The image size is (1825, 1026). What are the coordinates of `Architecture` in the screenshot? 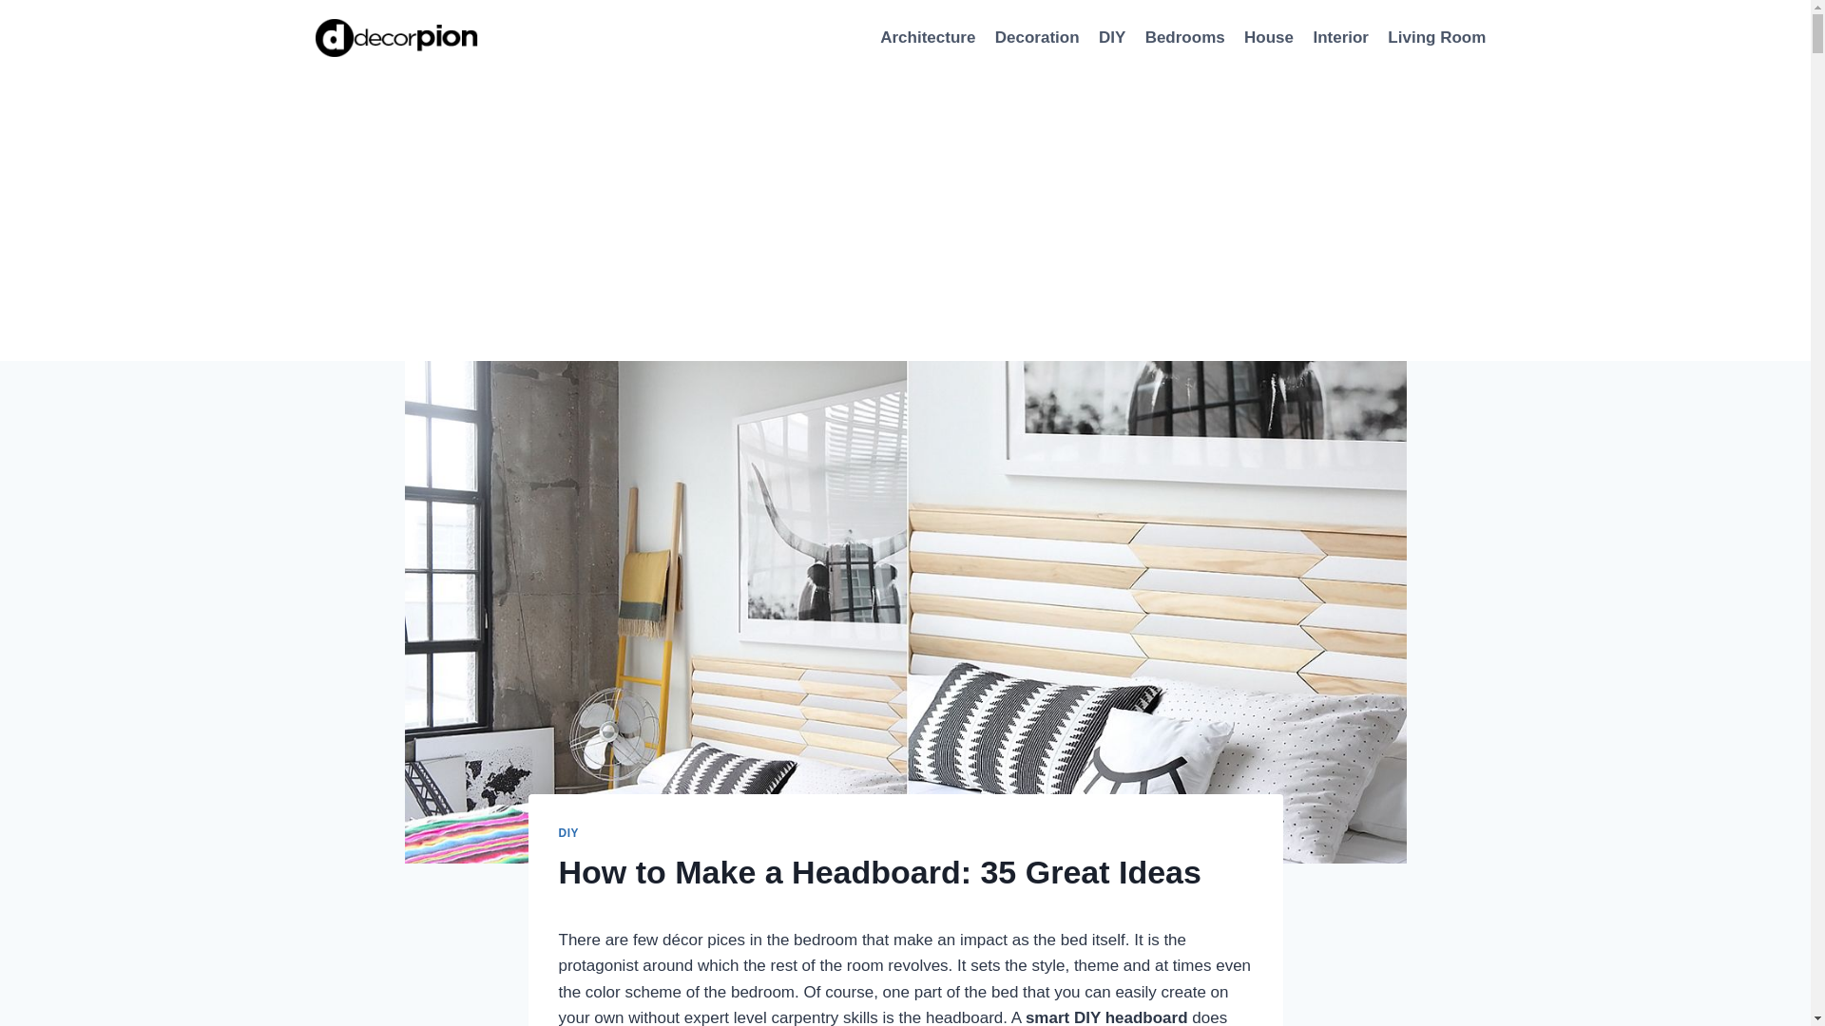 It's located at (928, 38).